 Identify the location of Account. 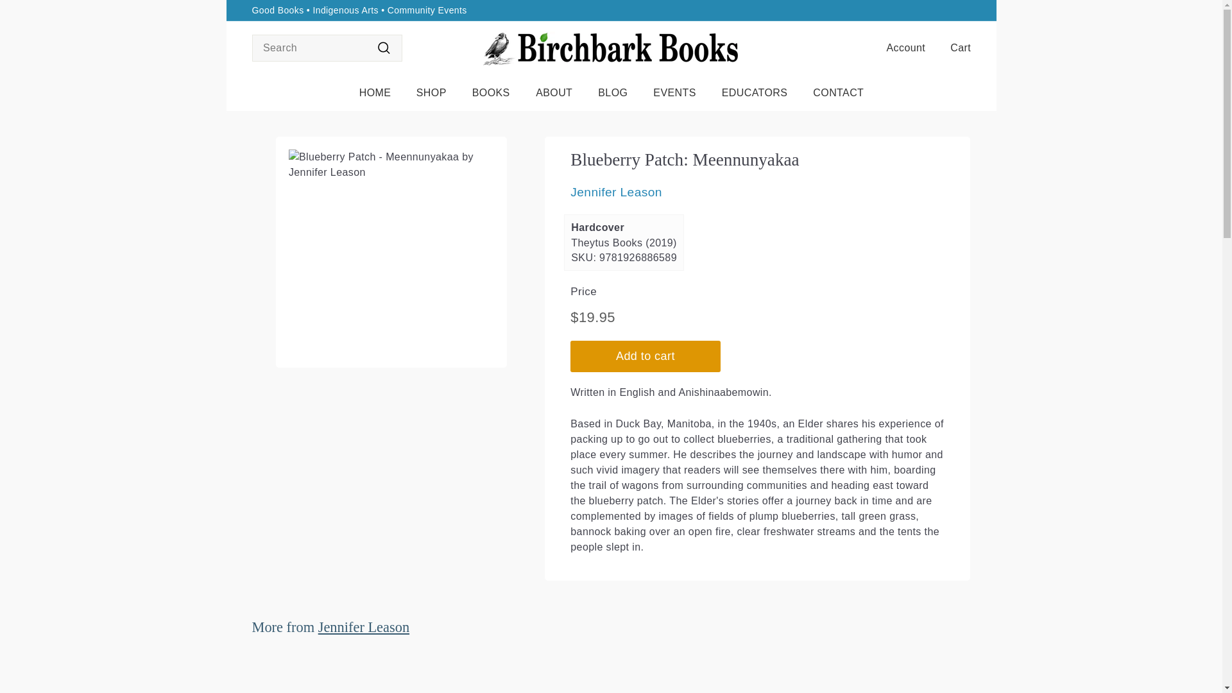
(900, 47).